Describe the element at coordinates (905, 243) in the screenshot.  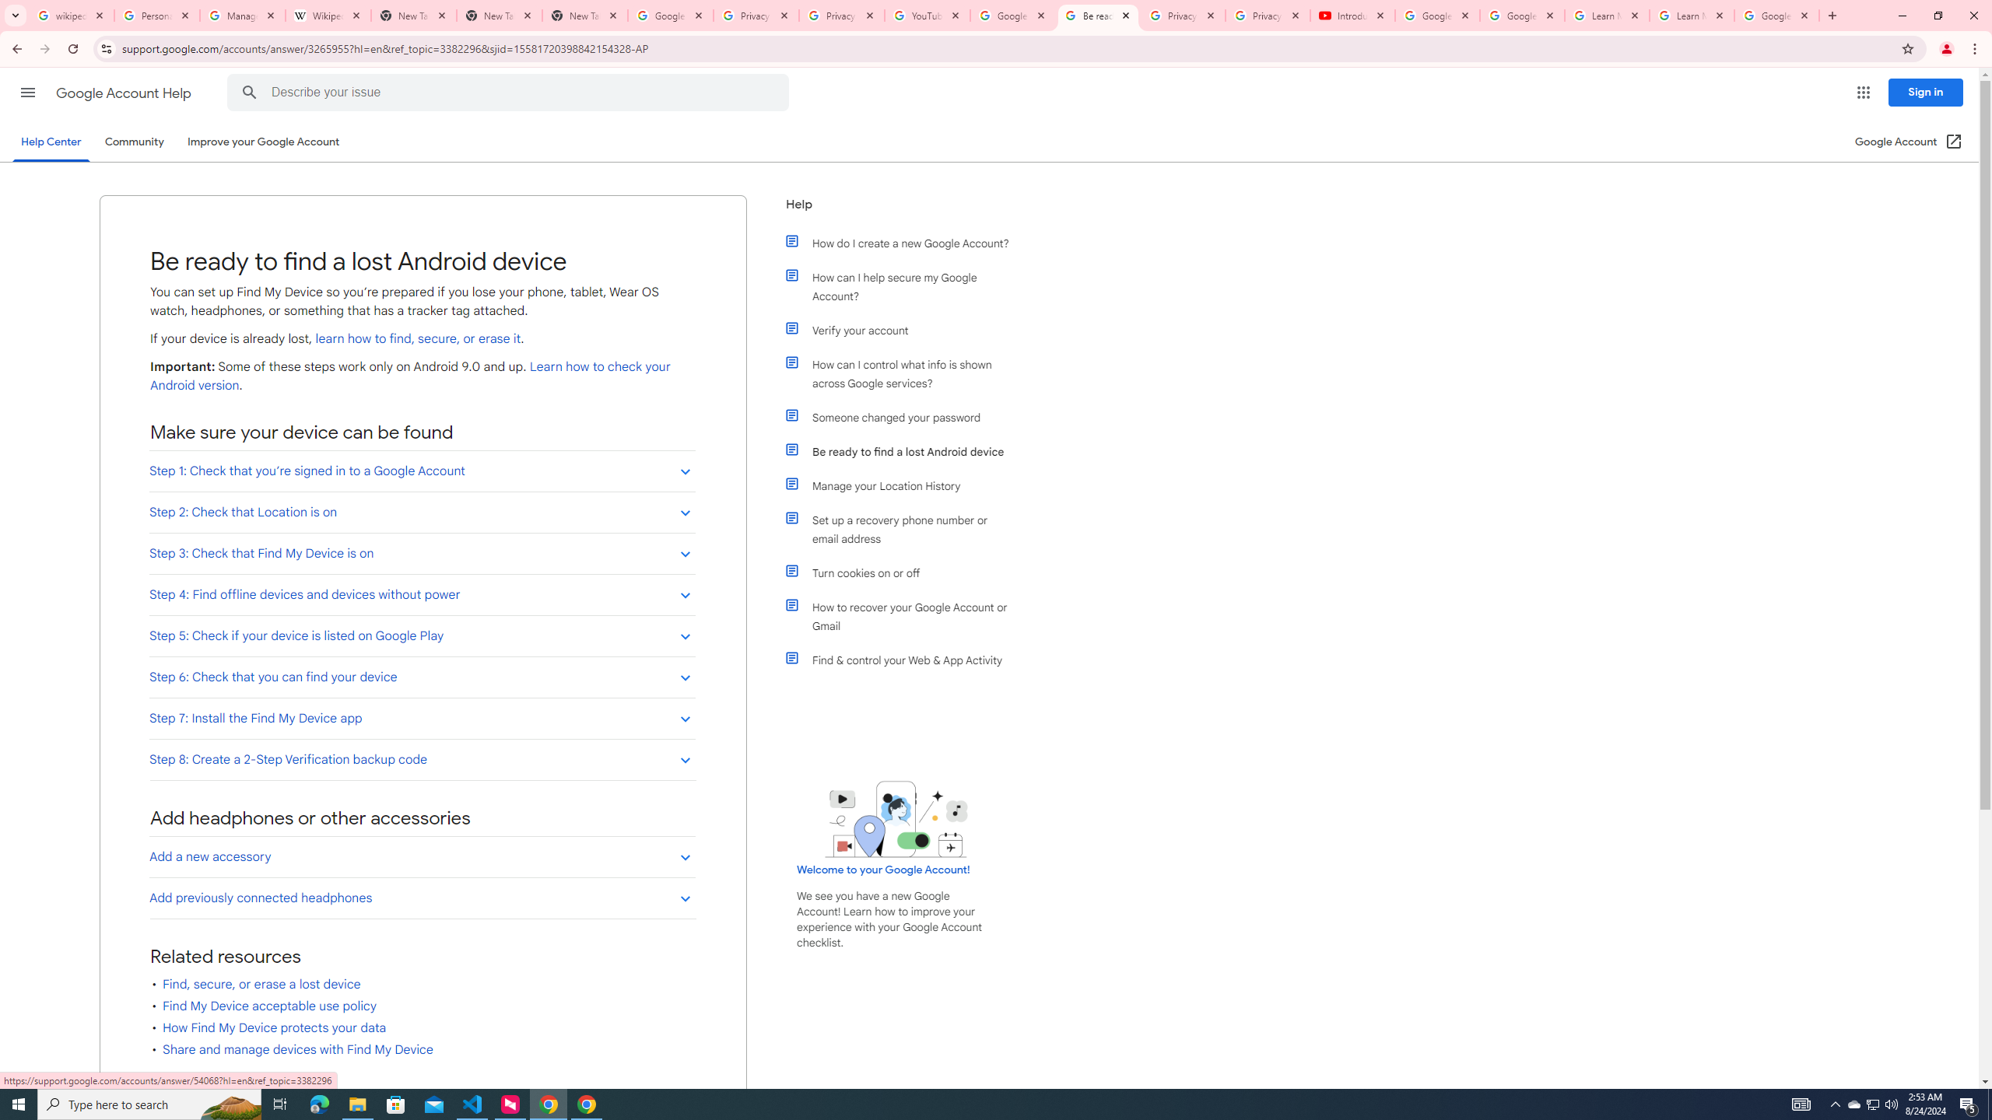
I see `How do I create a new Google Account?` at that location.